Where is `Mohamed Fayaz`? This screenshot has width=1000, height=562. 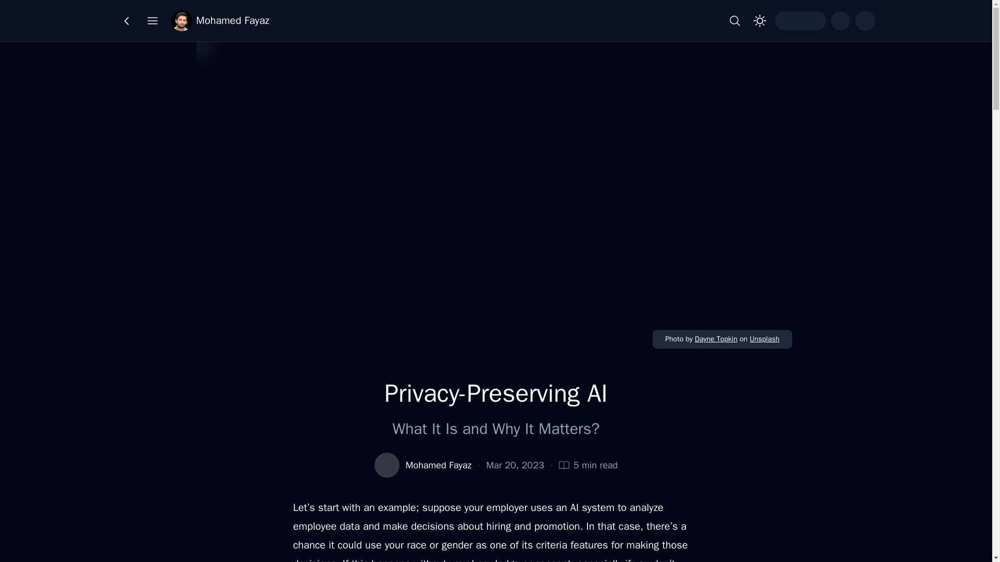 Mohamed Fayaz is located at coordinates (439, 465).